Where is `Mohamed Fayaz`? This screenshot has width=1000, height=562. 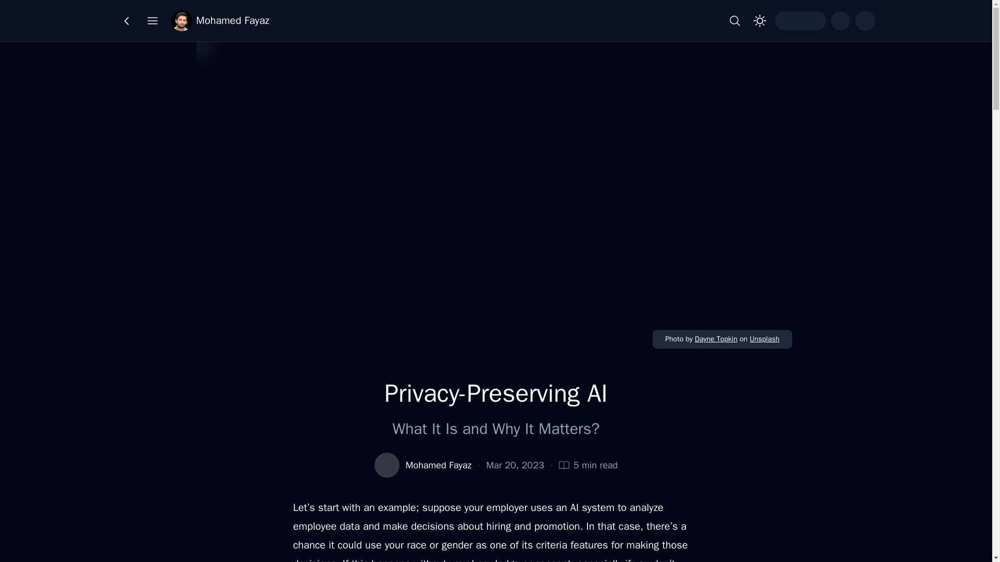 Mohamed Fayaz is located at coordinates (439, 465).